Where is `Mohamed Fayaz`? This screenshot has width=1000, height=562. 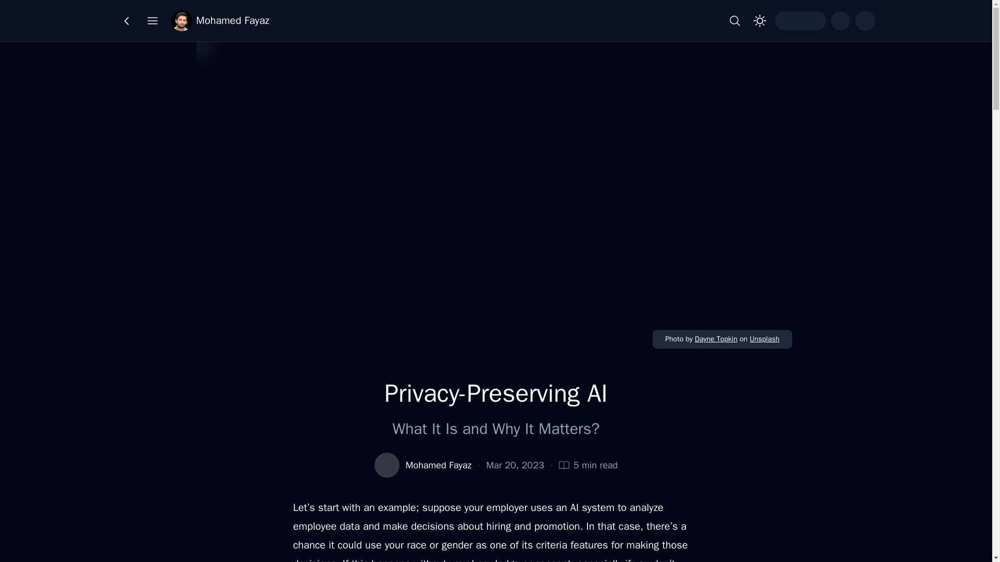 Mohamed Fayaz is located at coordinates (439, 465).